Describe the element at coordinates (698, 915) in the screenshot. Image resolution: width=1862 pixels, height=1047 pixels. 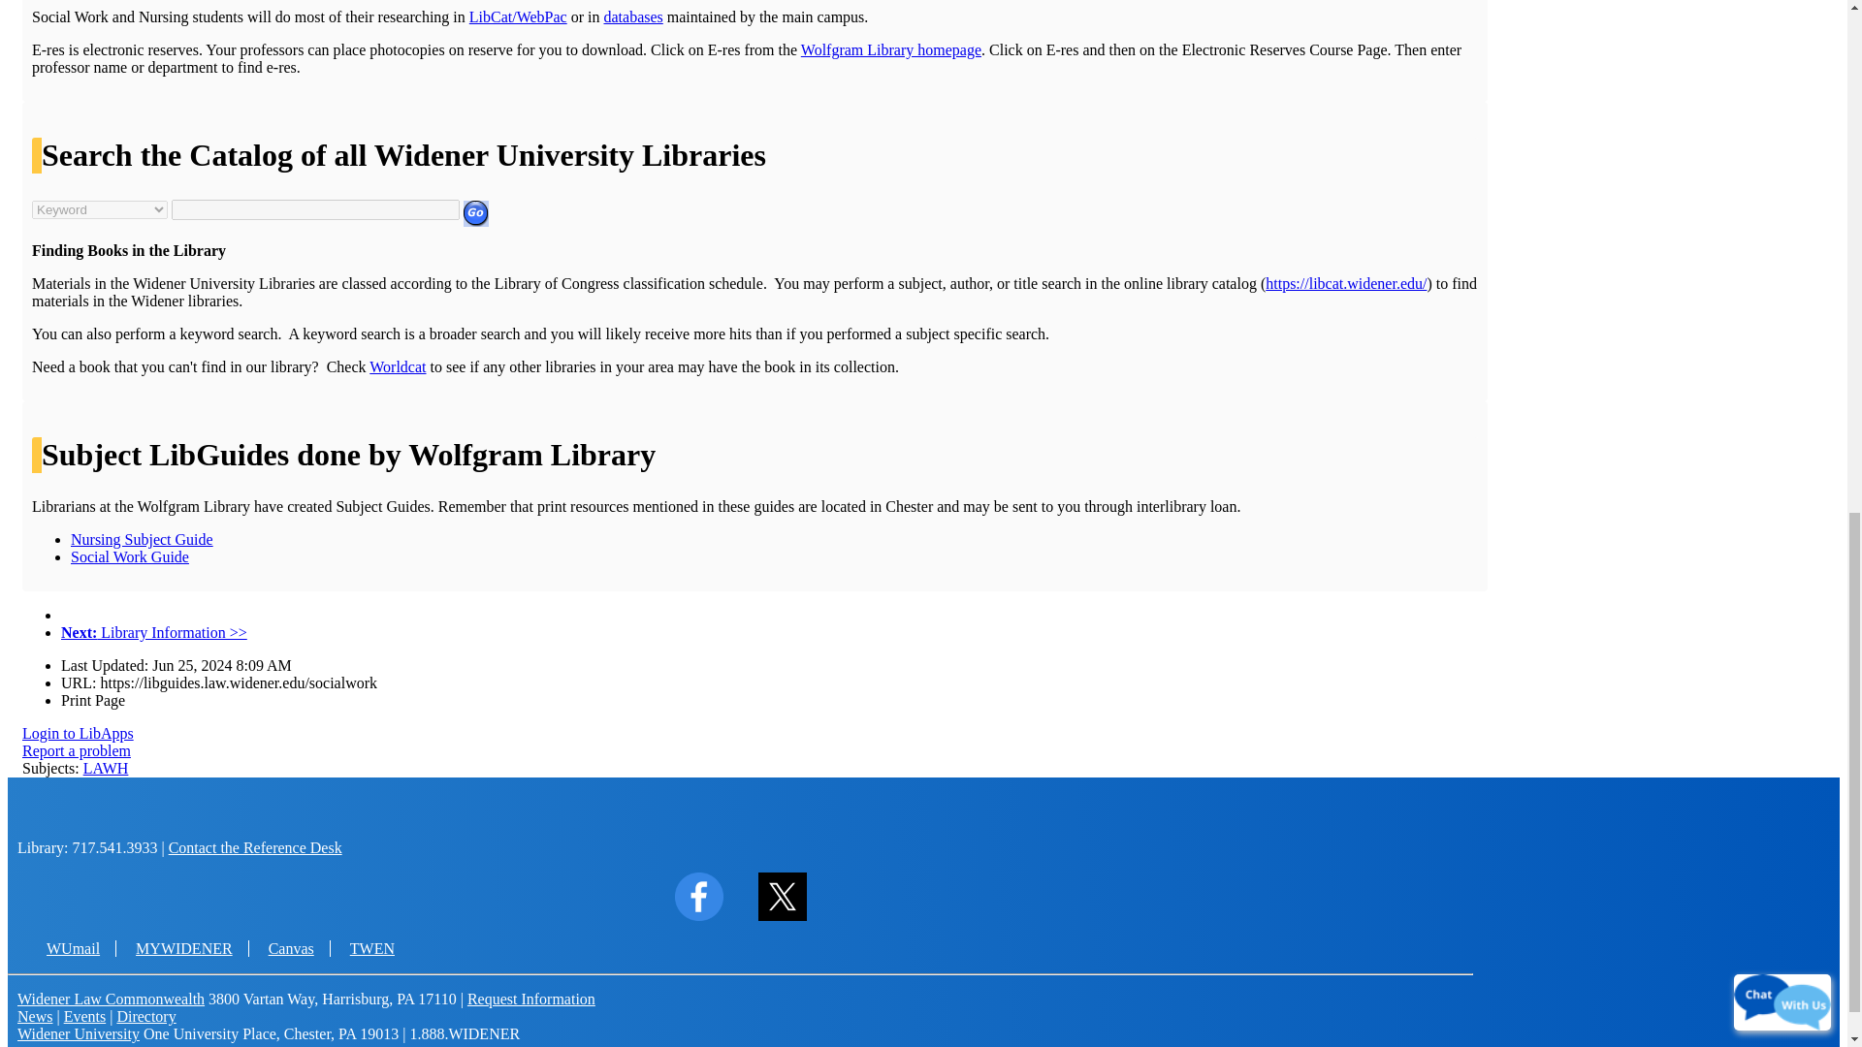
I see `Facebook` at that location.